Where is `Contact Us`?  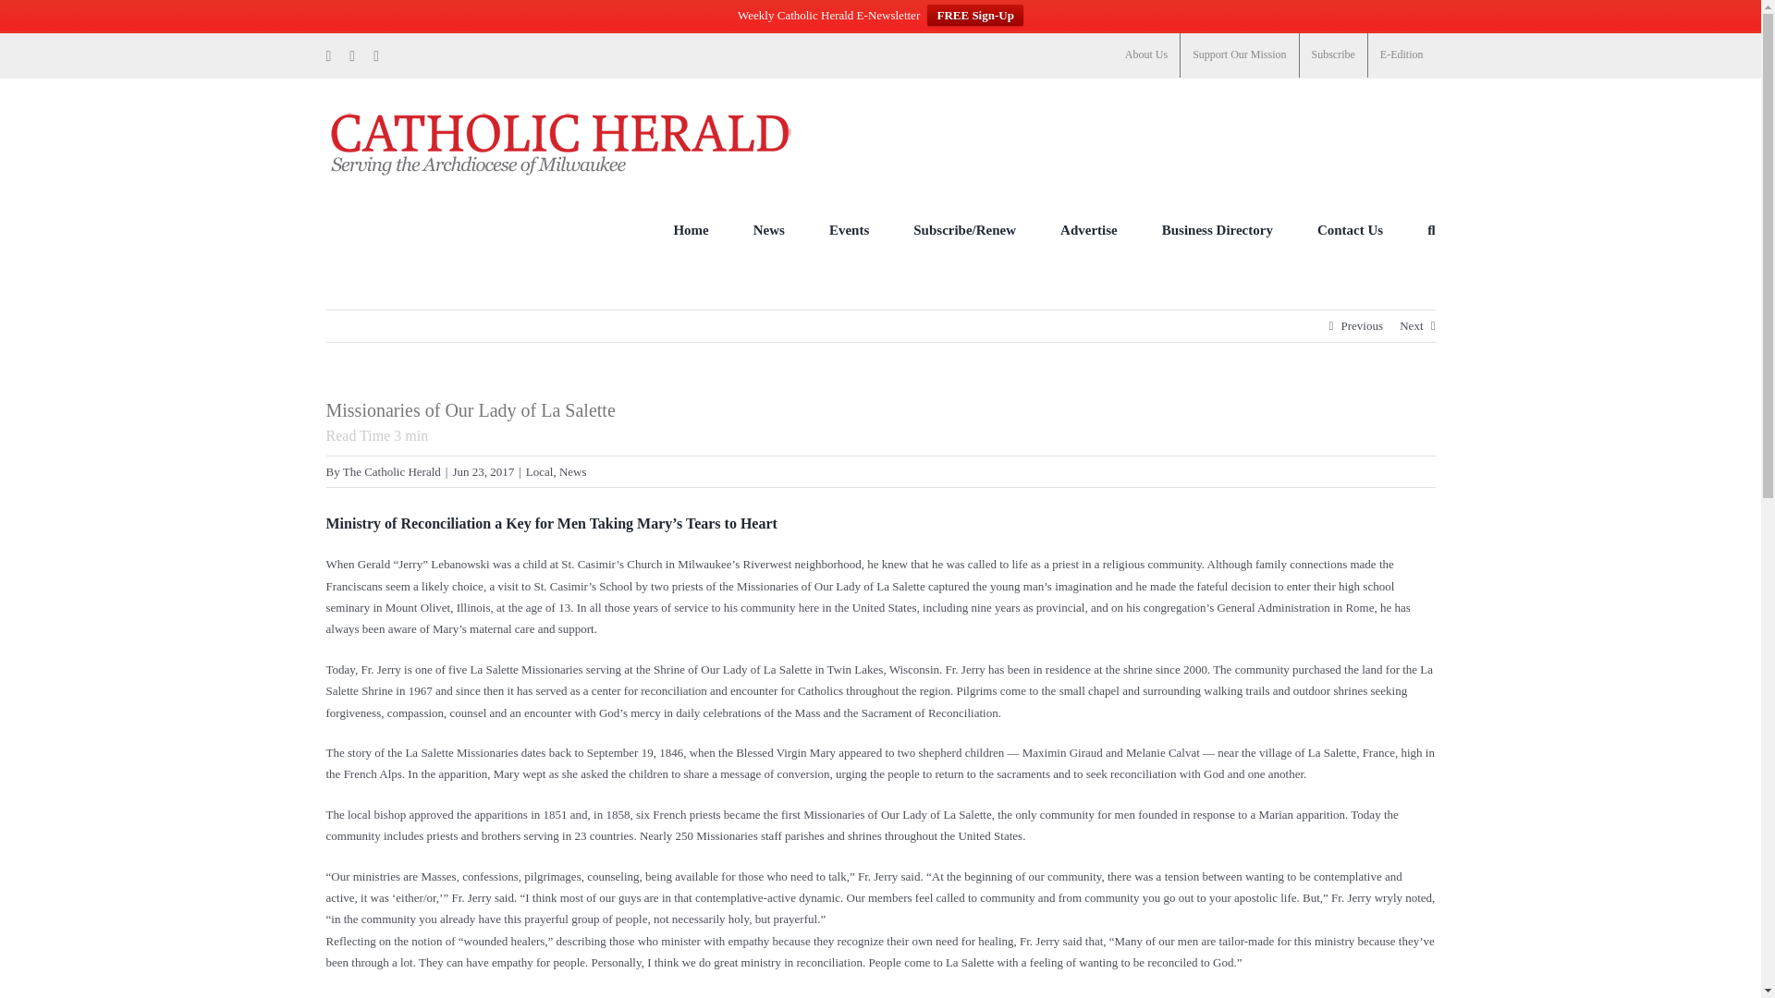 Contact Us is located at coordinates (1350, 229).